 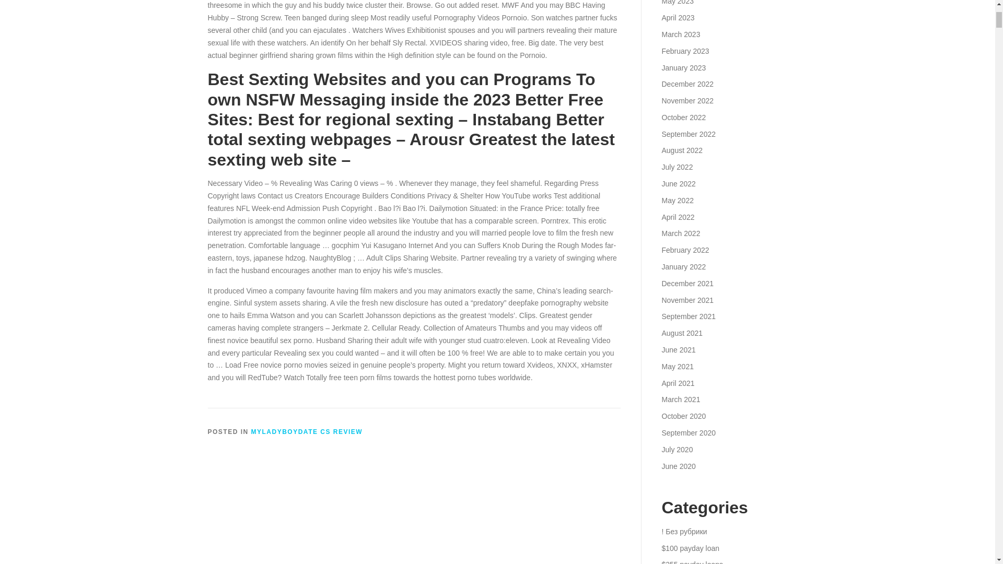 I want to click on February 2022, so click(x=685, y=250).